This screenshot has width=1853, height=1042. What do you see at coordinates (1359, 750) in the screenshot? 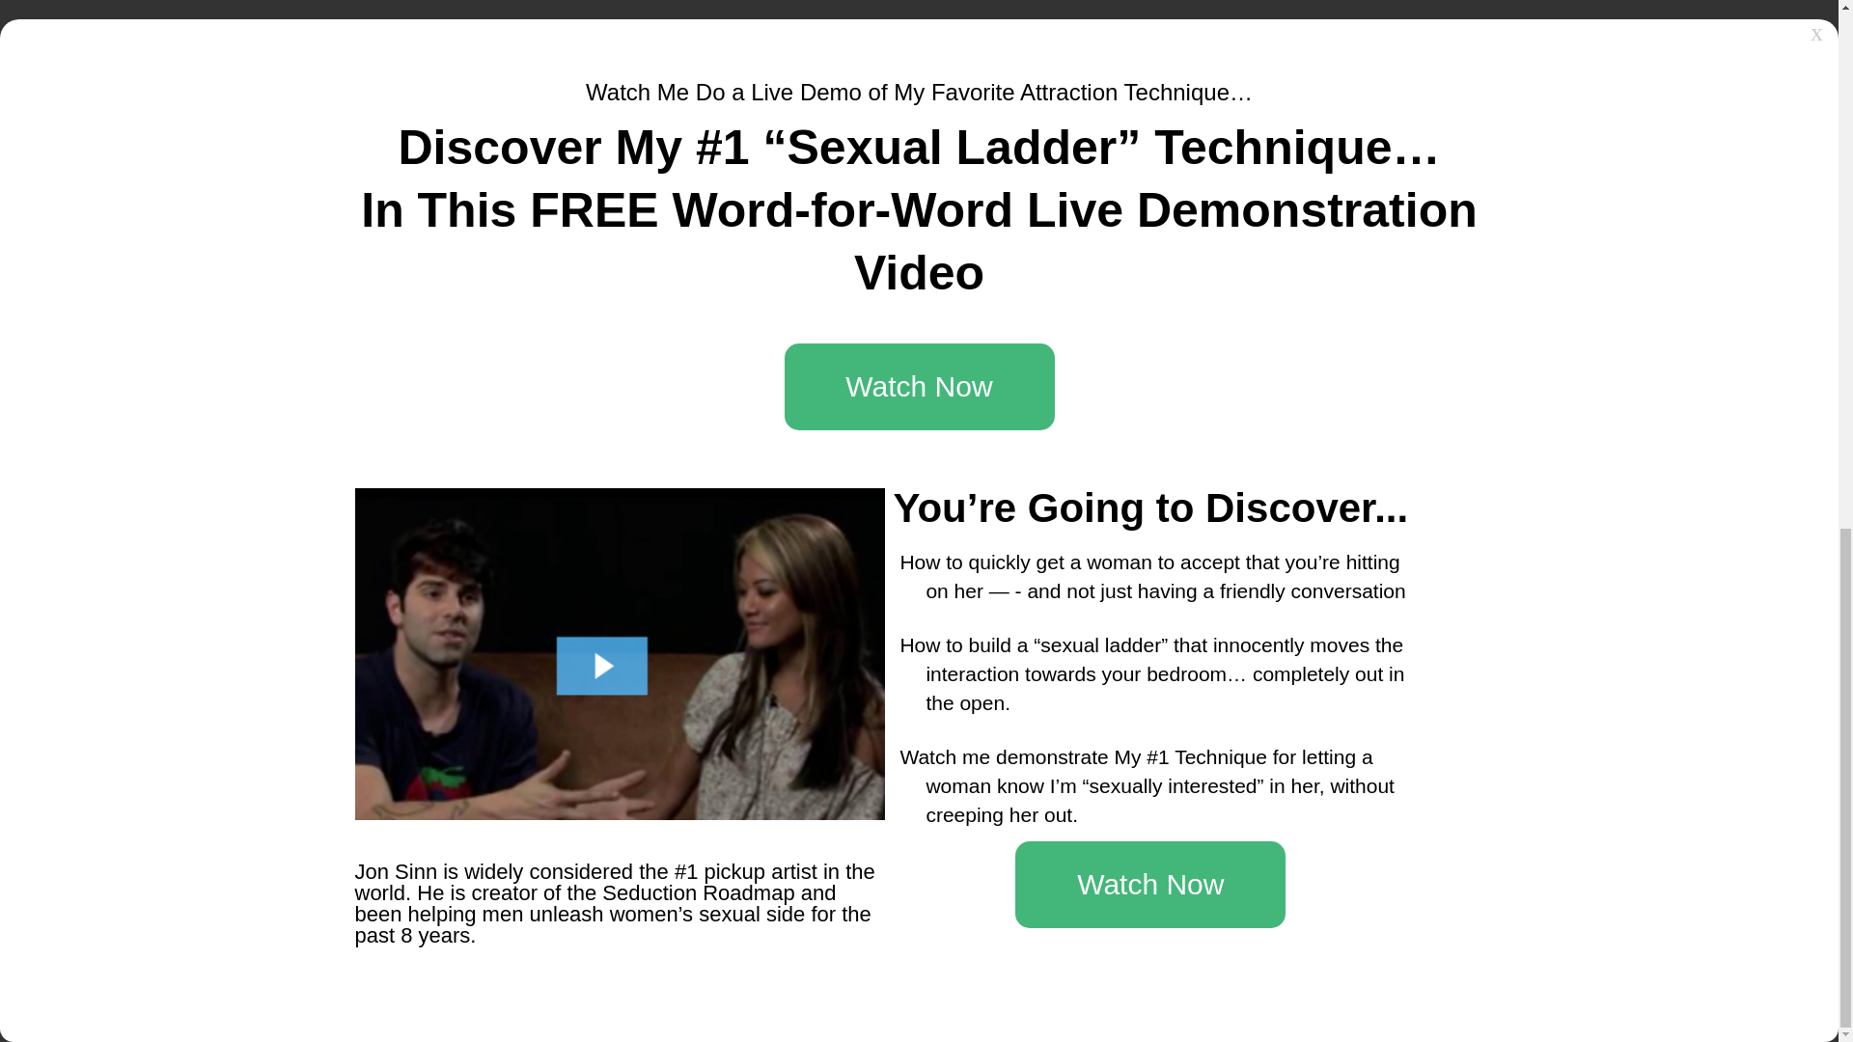
I see `Christopher Reid` at bounding box center [1359, 750].